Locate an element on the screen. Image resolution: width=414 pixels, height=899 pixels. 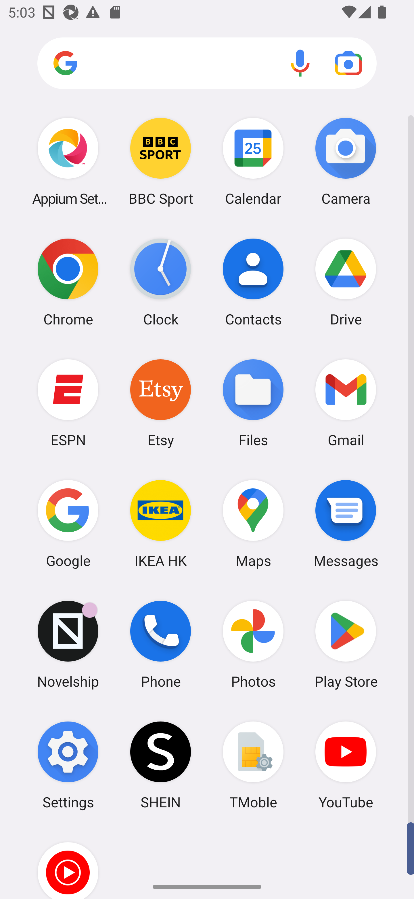
IKEA HK is located at coordinates (160, 524).